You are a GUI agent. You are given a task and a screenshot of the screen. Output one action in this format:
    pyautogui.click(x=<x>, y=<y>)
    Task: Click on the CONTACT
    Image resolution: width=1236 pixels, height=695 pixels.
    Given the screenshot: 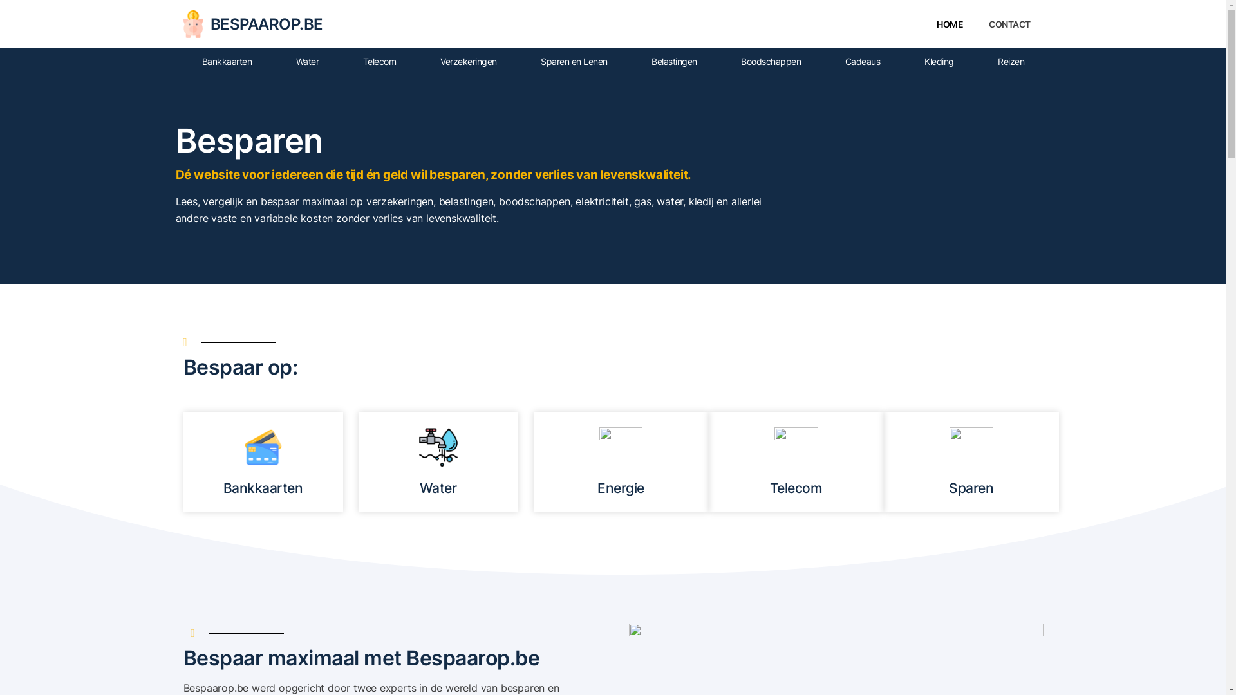 What is the action you would take?
    pyautogui.click(x=1009, y=24)
    